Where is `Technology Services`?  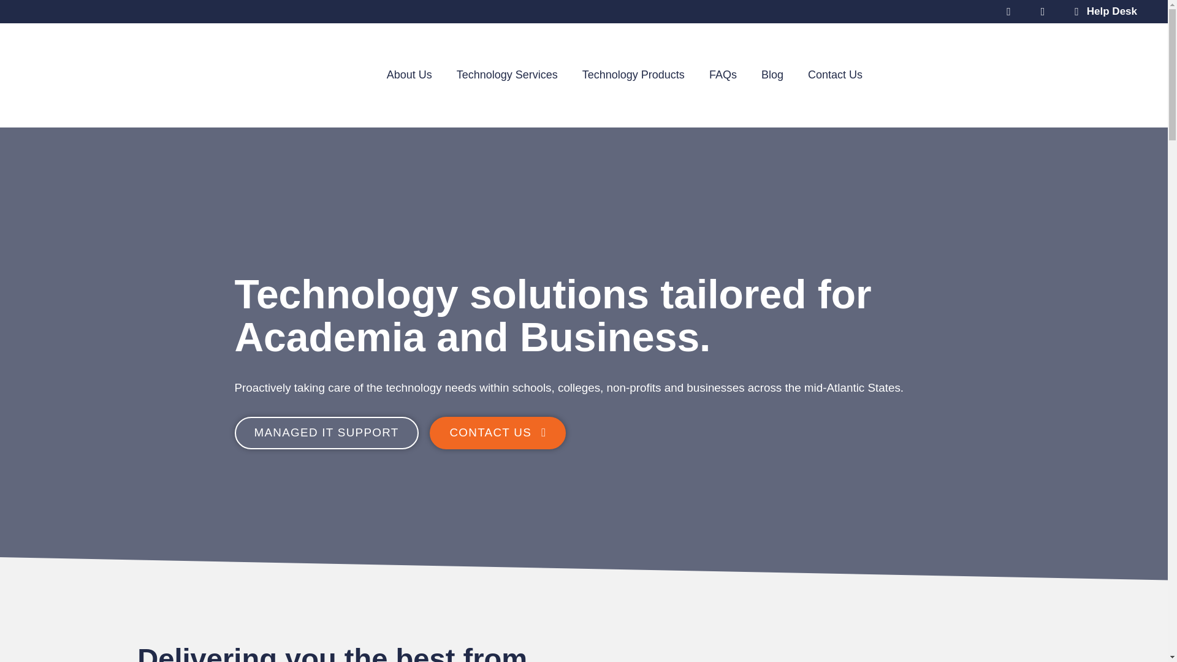 Technology Services is located at coordinates (507, 75).